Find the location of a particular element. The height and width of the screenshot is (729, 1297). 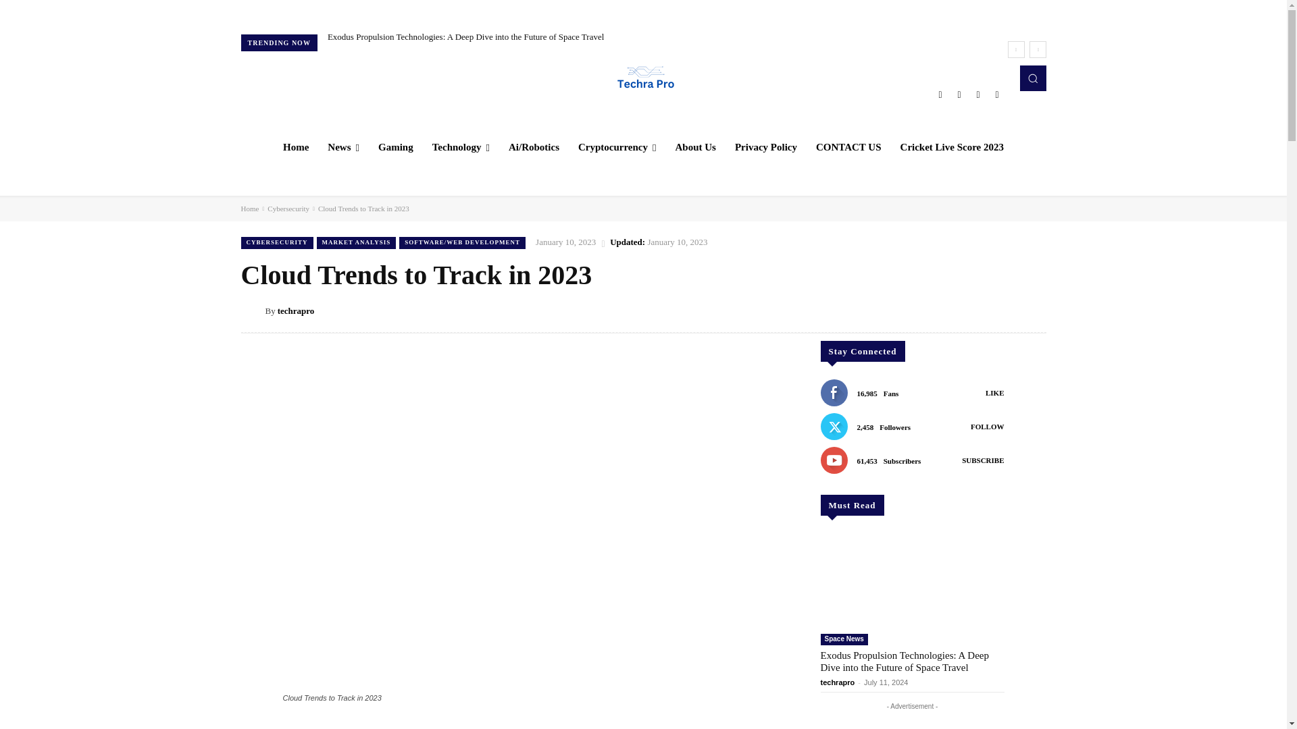

Facebook is located at coordinates (940, 94).